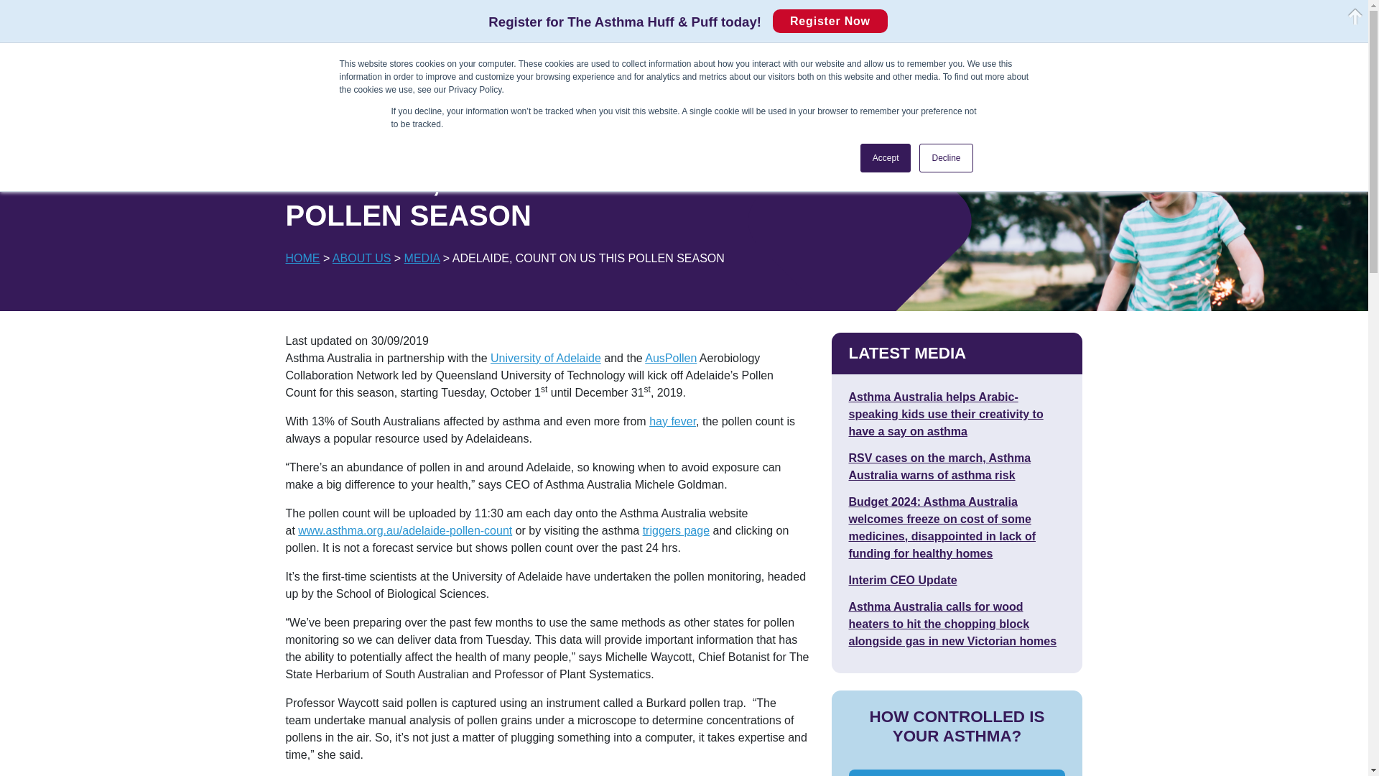 This screenshot has width=1379, height=776. What do you see at coordinates (458, 111) in the screenshot?
I see `Treatment` at bounding box center [458, 111].